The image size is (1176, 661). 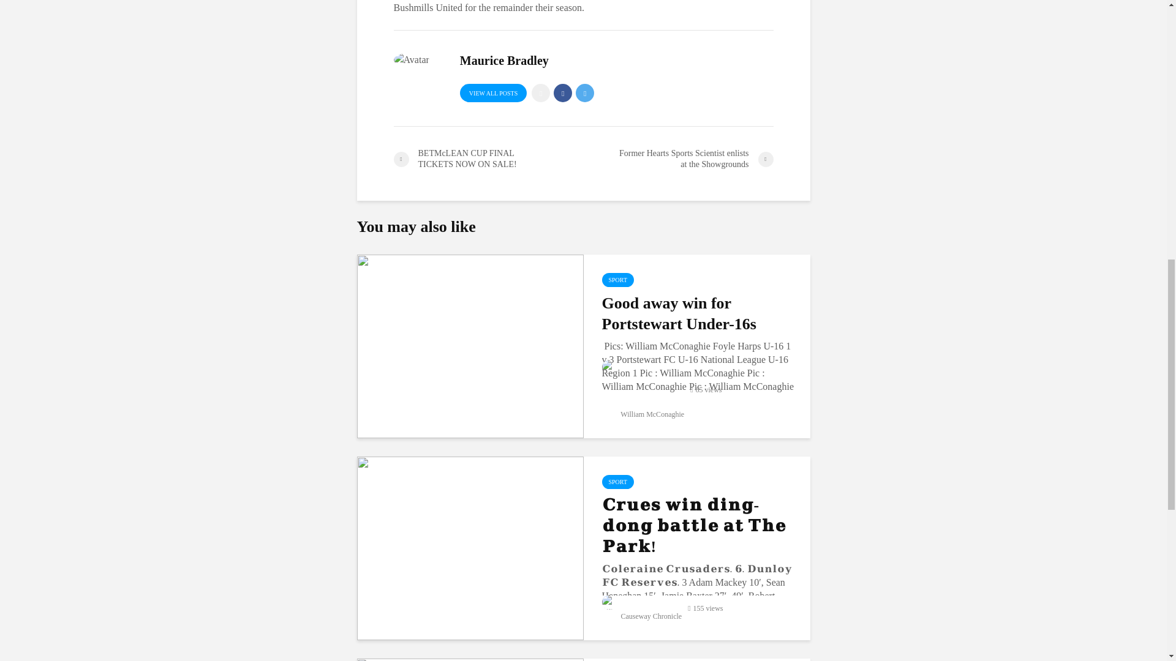 What do you see at coordinates (617, 280) in the screenshot?
I see `SPORT` at bounding box center [617, 280].